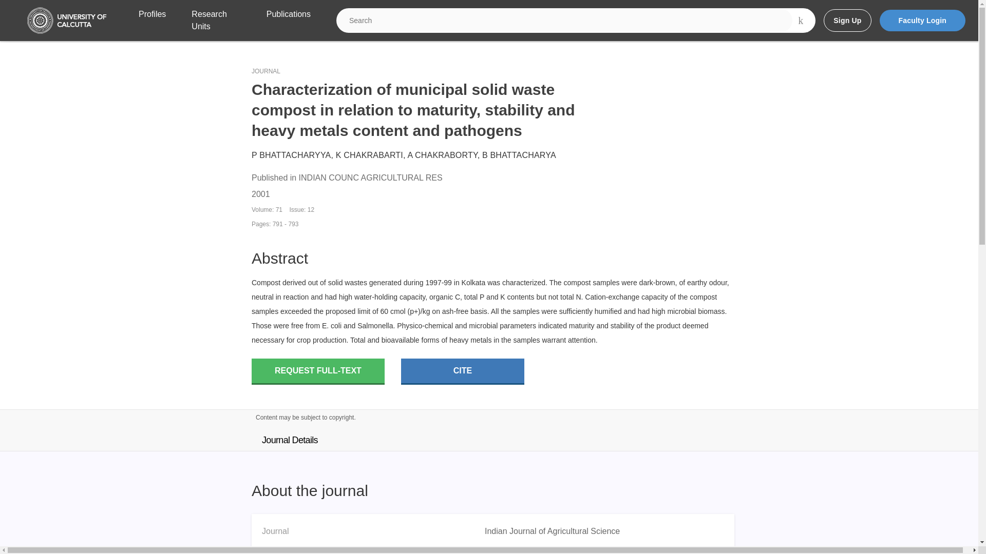 The height and width of the screenshot is (554, 986). What do you see at coordinates (317, 371) in the screenshot?
I see `REQUEST FULL-TEXT` at bounding box center [317, 371].